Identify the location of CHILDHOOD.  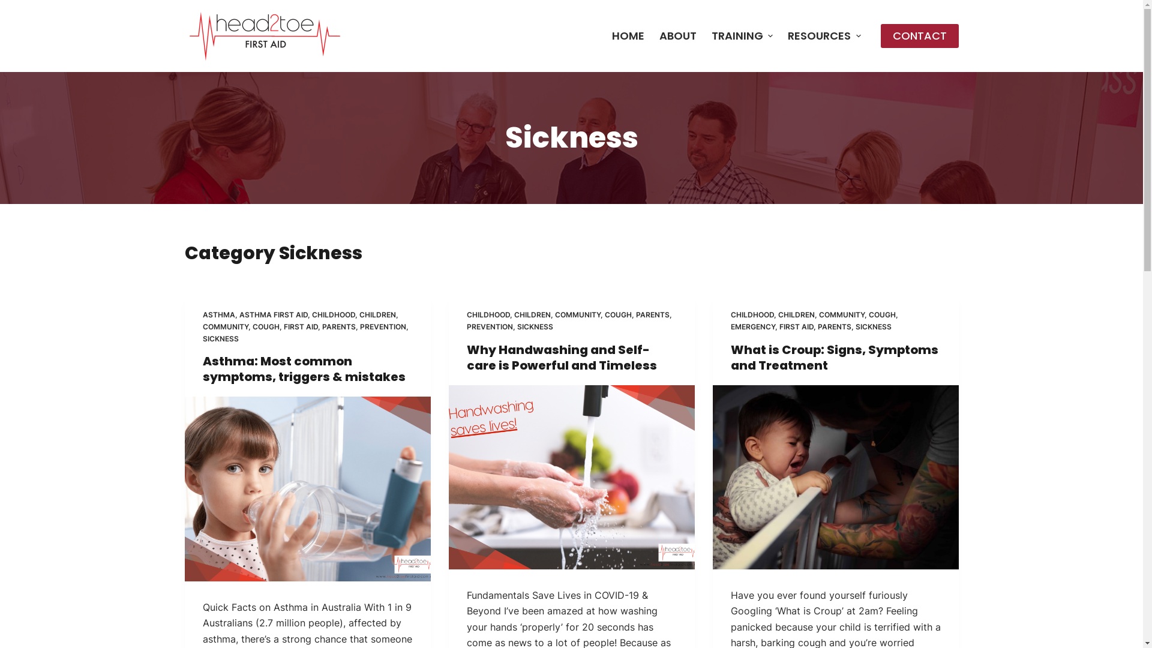
(334, 314).